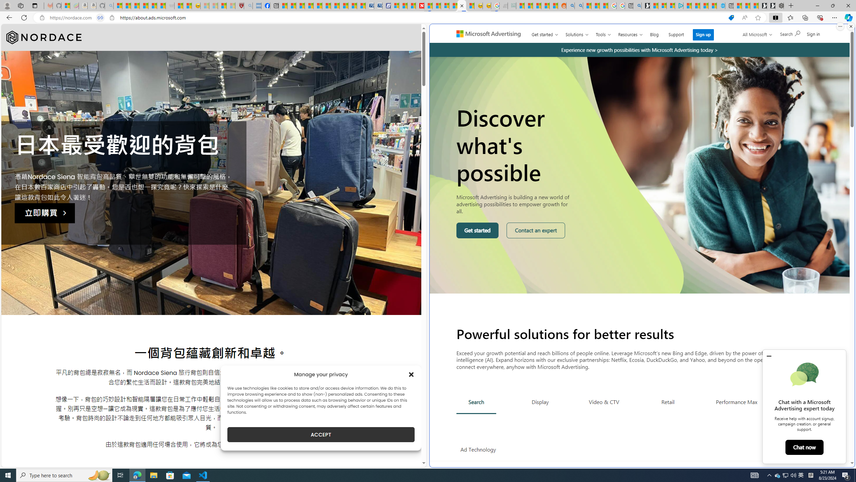 The height and width of the screenshot is (482, 856). I want to click on Sign up, so click(703, 34).